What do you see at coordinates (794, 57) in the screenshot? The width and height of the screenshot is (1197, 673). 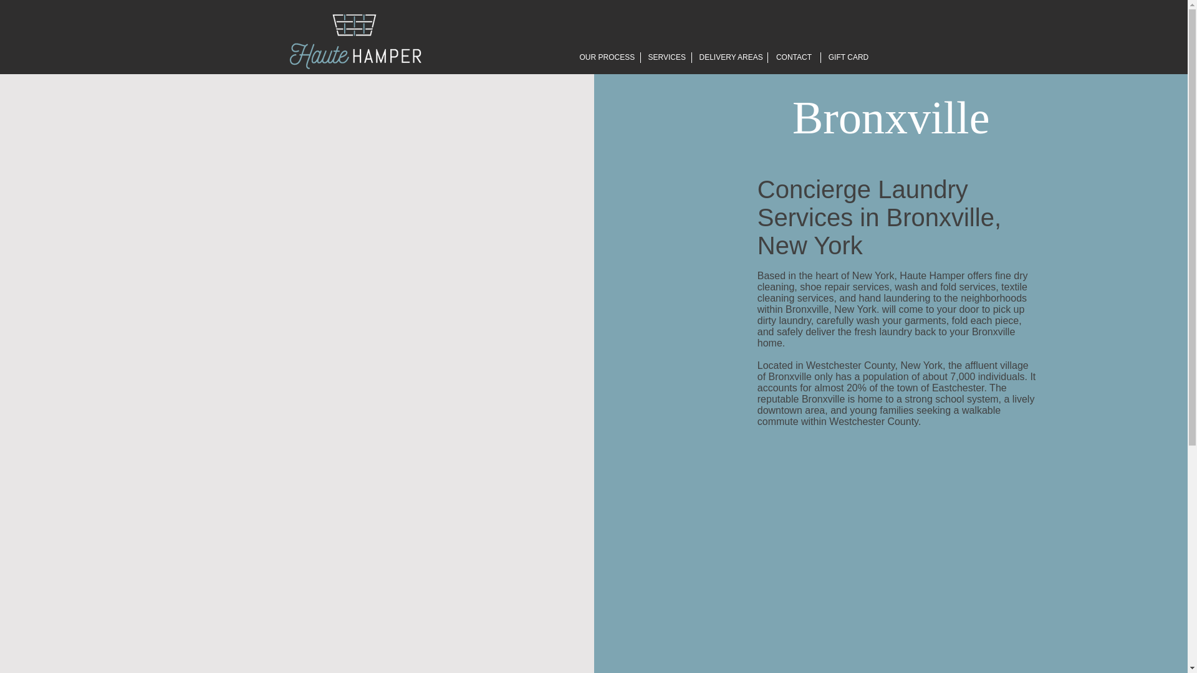 I see `CONTACT` at bounding box center [794, 57].